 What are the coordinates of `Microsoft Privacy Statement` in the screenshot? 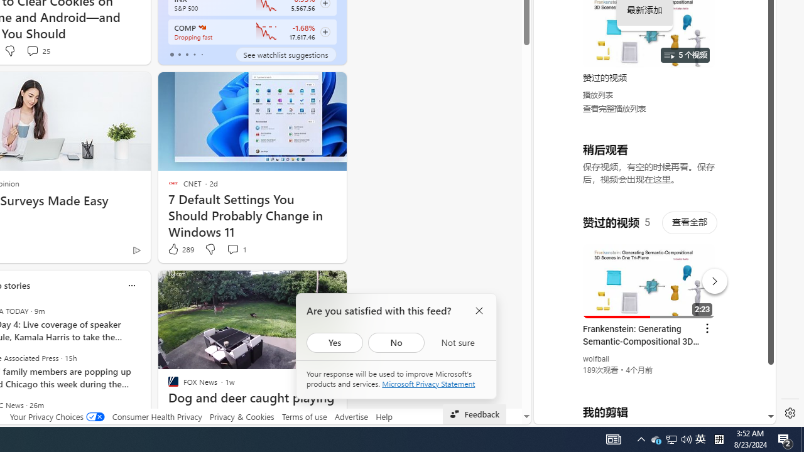 It's located at (428, 384).